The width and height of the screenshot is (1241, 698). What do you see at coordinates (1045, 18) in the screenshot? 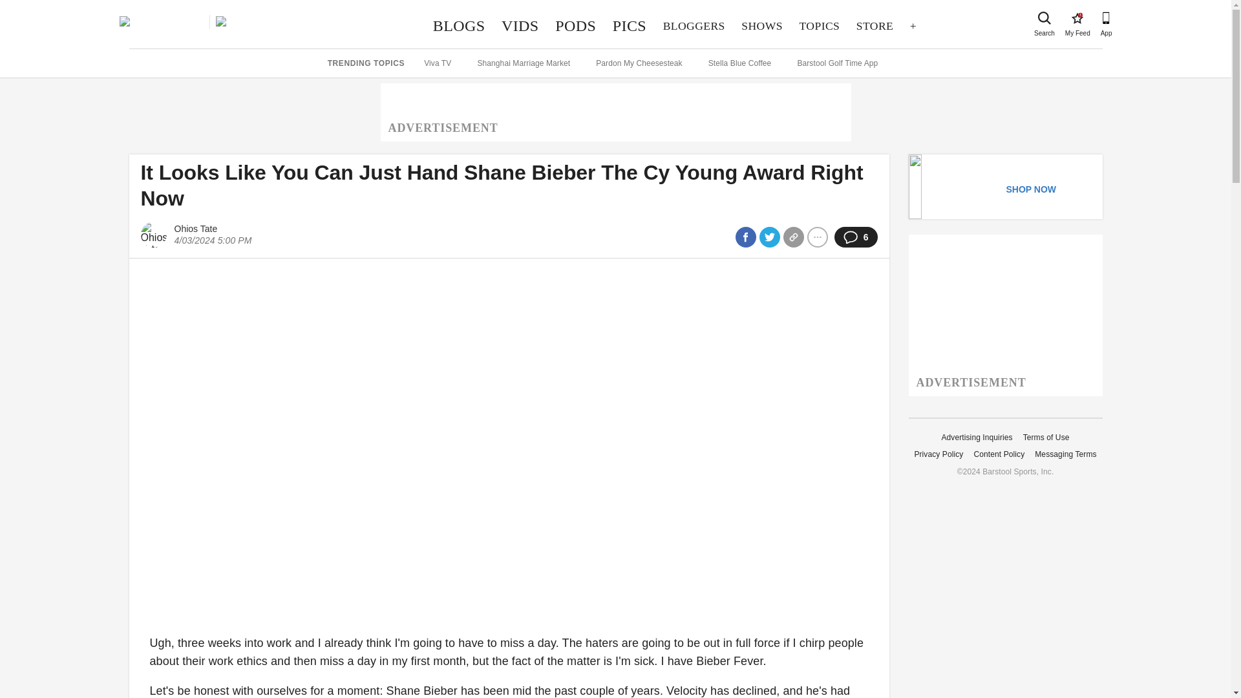
I see `PODS` at bounding box center [1045, 18].